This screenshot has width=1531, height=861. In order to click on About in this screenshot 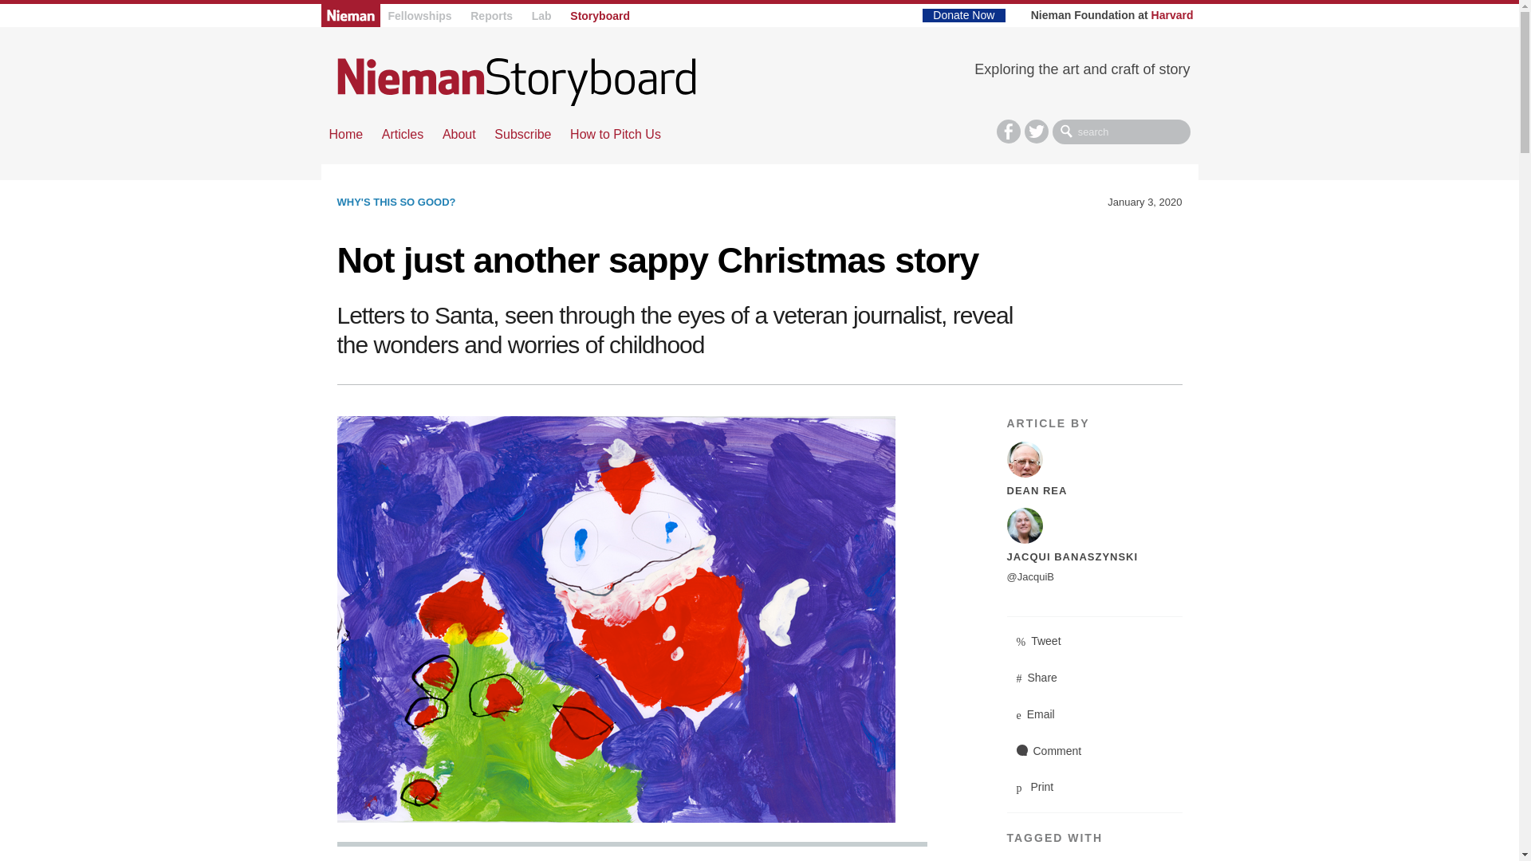, I will do `click(459, 134)`.